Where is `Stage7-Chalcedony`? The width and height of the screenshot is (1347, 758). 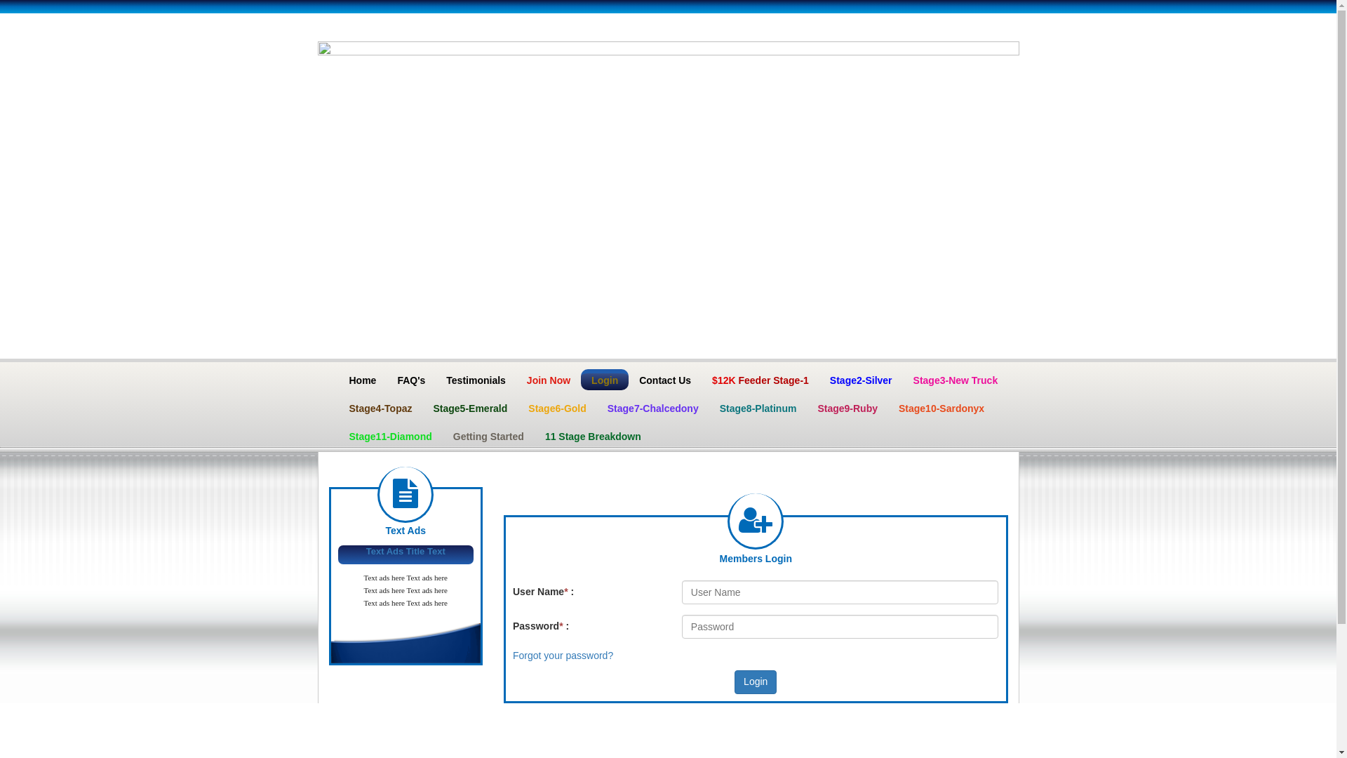 Stage7-Chalcedony is located at coordinates (653, 408).